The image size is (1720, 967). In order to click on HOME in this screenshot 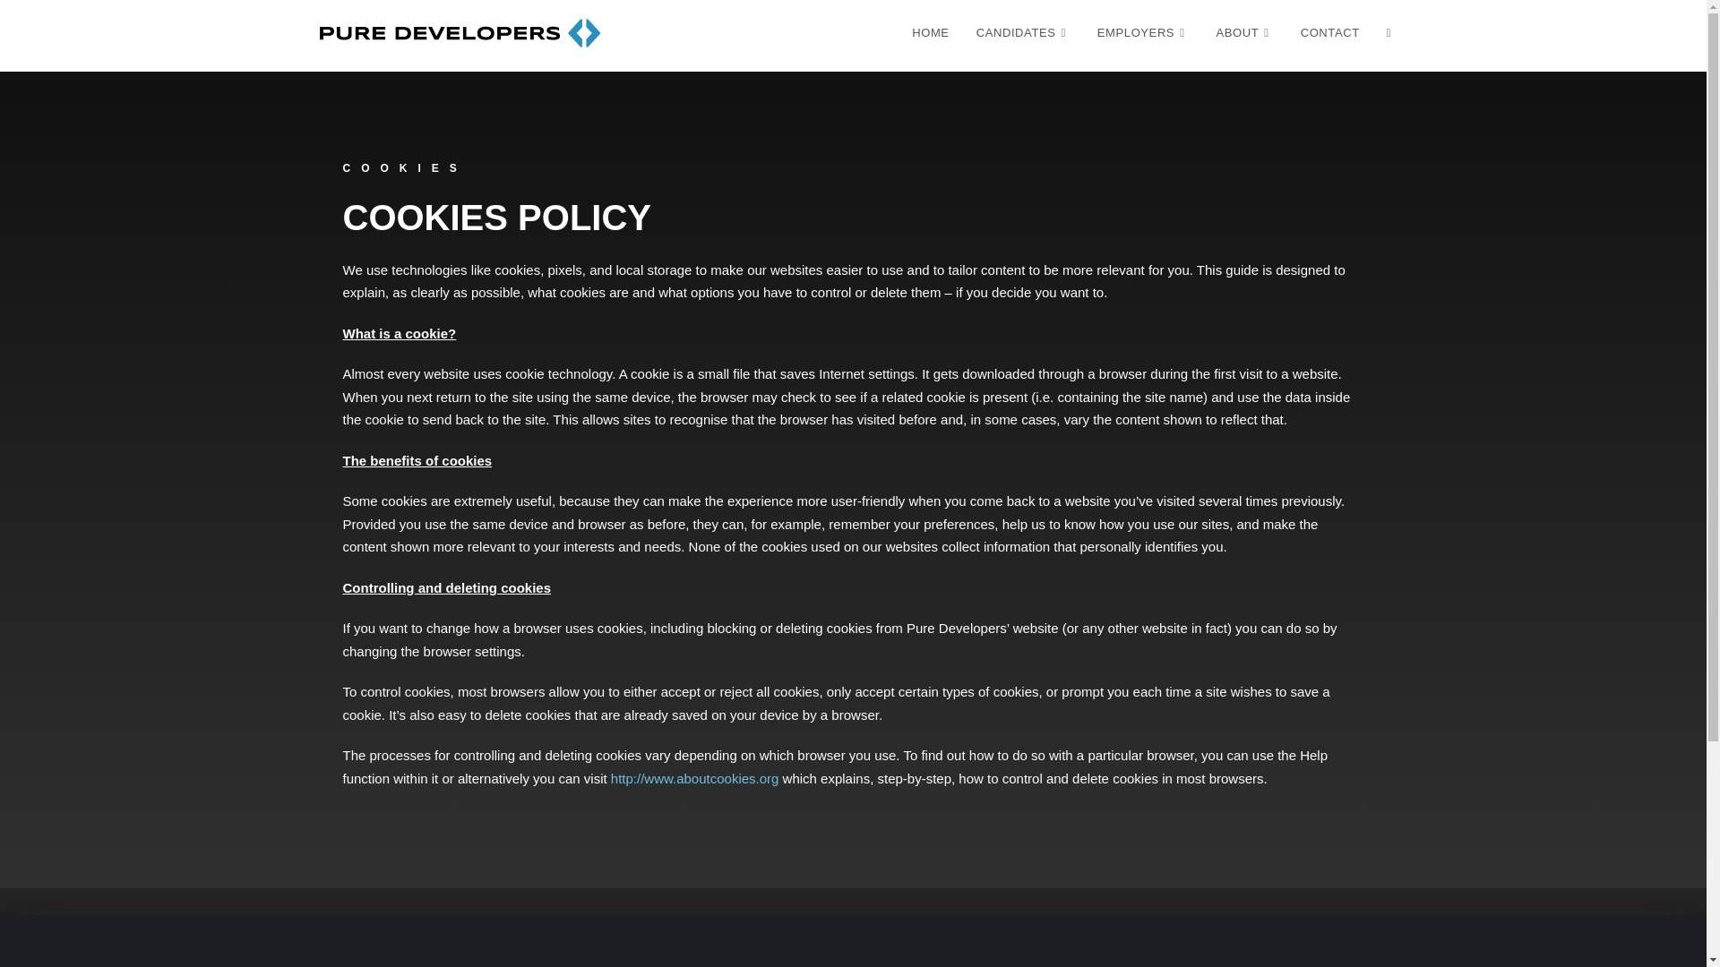, I will do `click(930, 33)`.